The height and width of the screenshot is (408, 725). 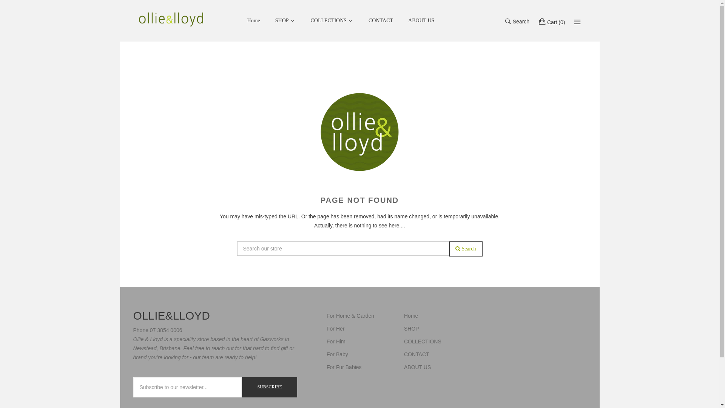 I want to click on Home, so click(x=411, y=316).